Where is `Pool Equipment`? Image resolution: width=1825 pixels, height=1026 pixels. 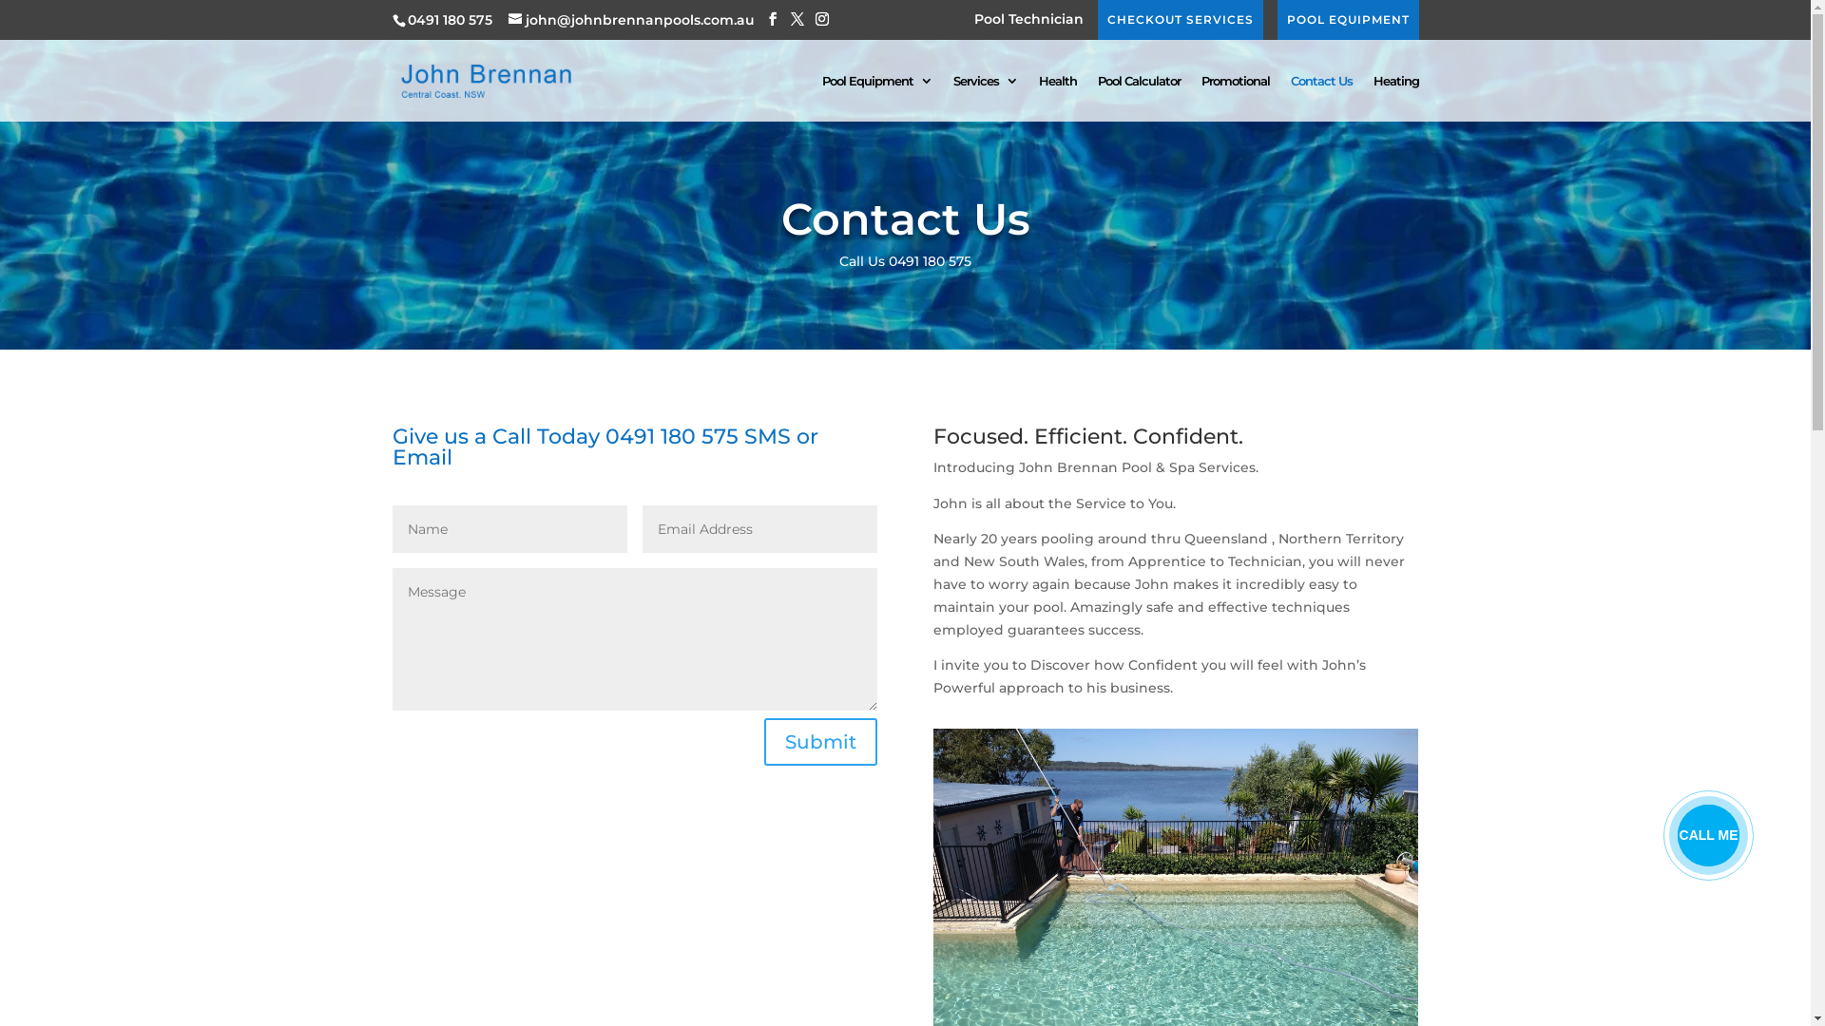 Pool Equipment is located at coordinates (876, 97).